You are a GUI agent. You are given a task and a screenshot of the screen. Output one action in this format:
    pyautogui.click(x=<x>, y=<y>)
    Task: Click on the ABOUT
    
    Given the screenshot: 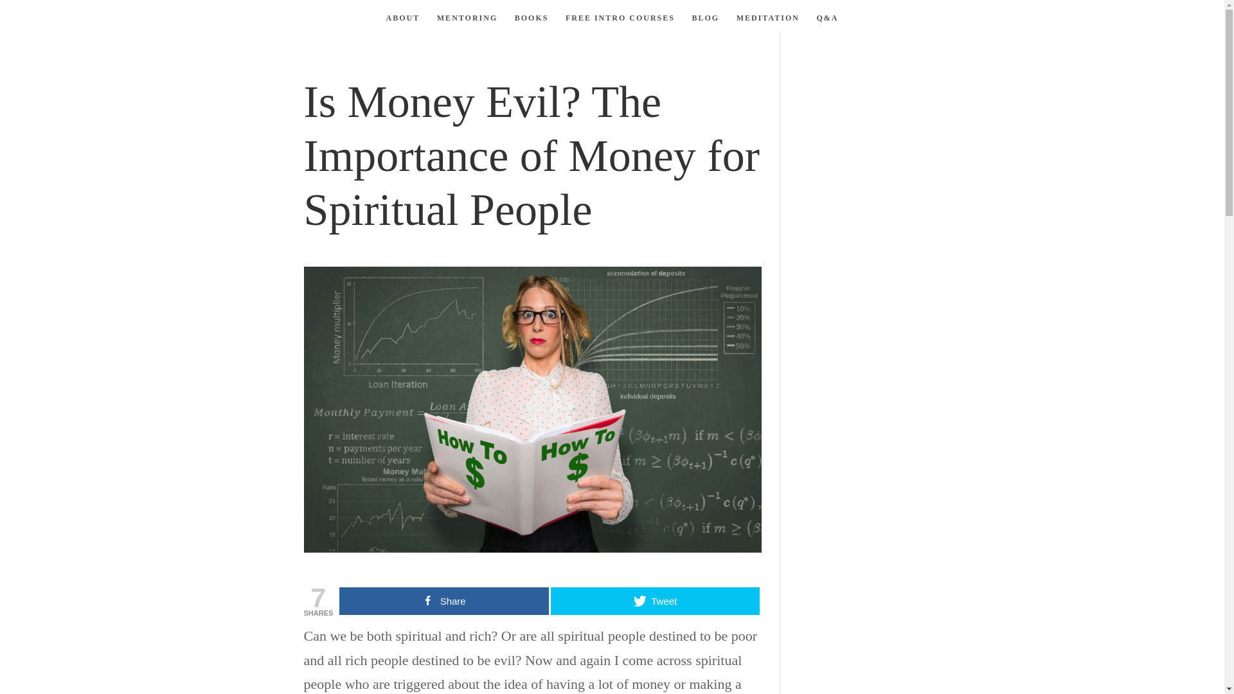 What is the action you would take?
    pyautogui.click(x=403, y=22)
    